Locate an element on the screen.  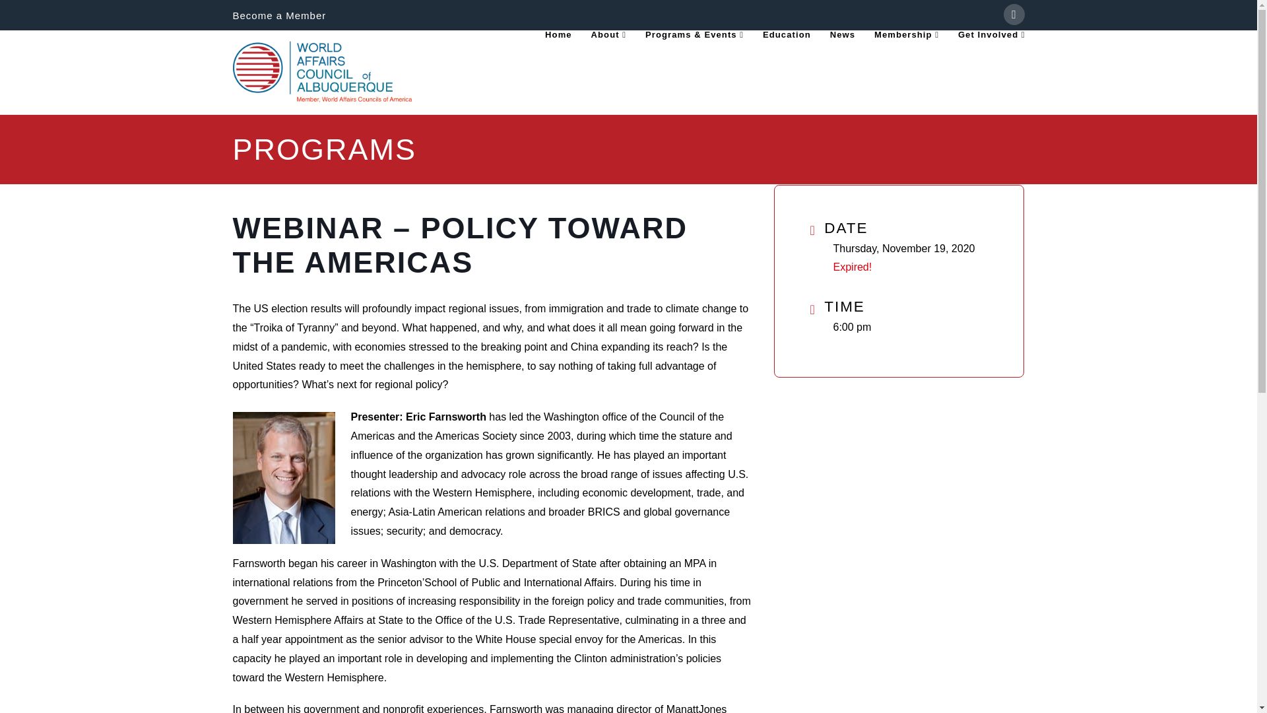
Facebook is located at coordinates (1014, 15).